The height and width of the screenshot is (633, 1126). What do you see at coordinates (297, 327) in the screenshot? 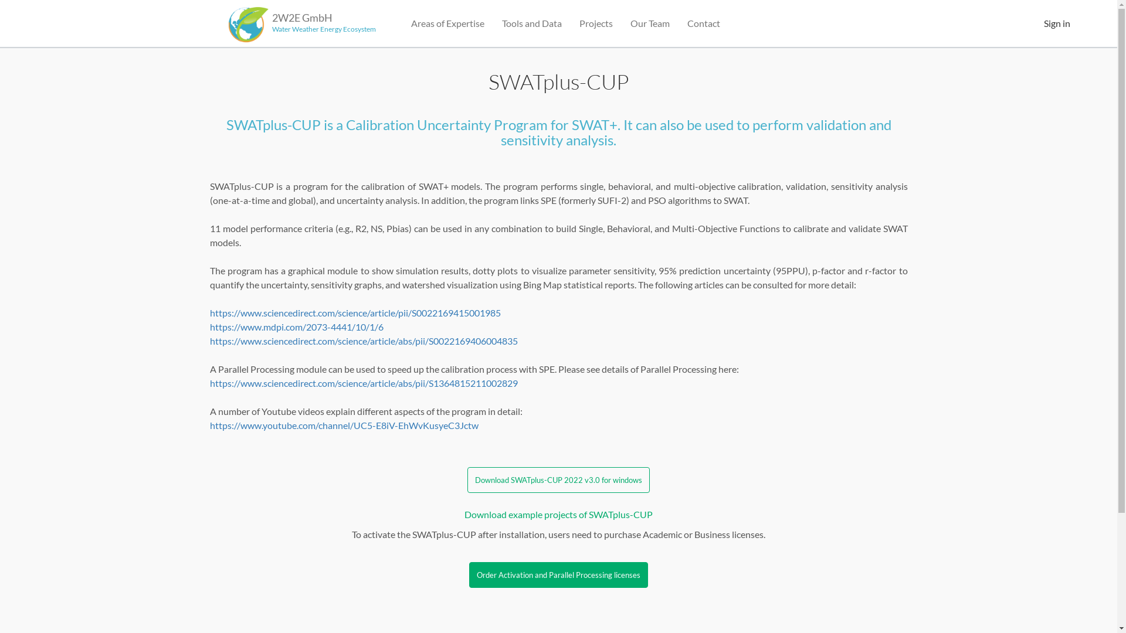
I see `https://www.mdpi.com/2073-4441/10/1/6` at bounding box center [297, 327].